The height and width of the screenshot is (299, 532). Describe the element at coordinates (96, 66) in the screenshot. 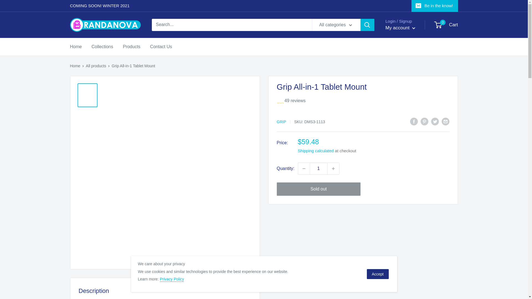

I see `Contact Us` at that location.